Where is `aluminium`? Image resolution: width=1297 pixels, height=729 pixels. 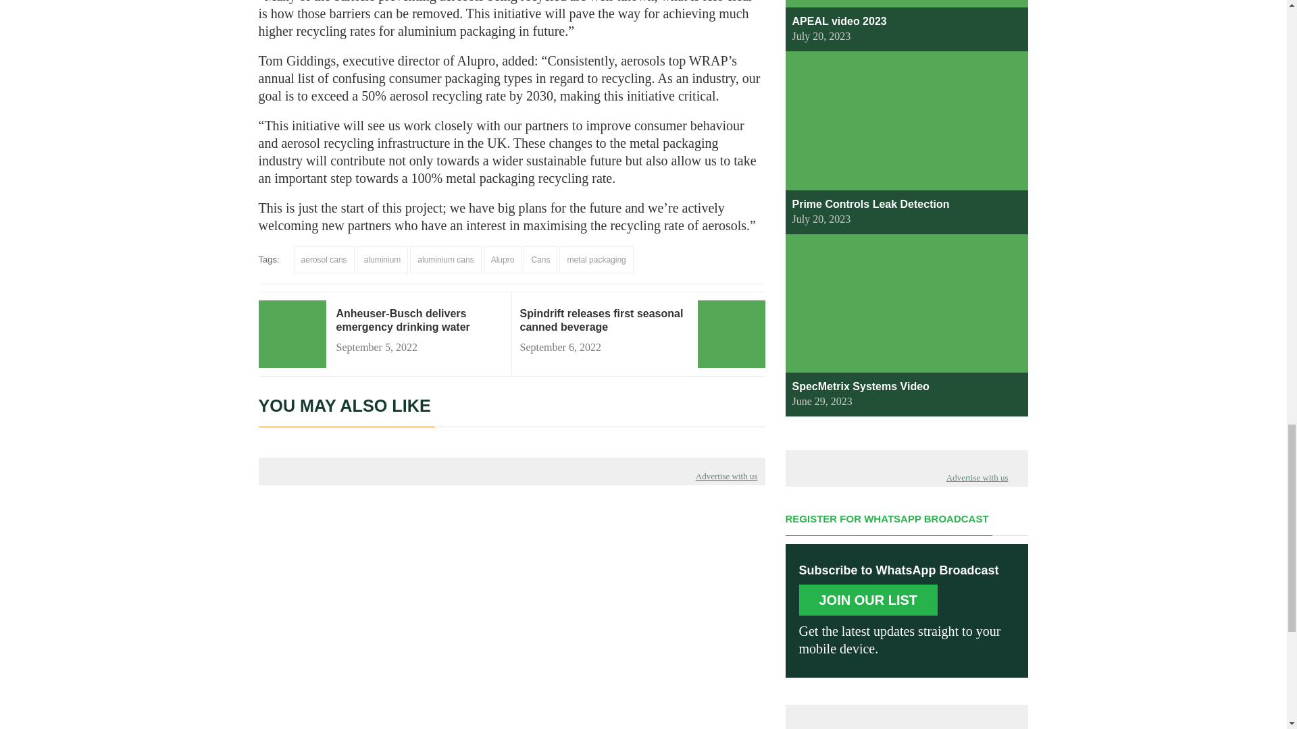
aluminium is located at coordinates (382, 260).